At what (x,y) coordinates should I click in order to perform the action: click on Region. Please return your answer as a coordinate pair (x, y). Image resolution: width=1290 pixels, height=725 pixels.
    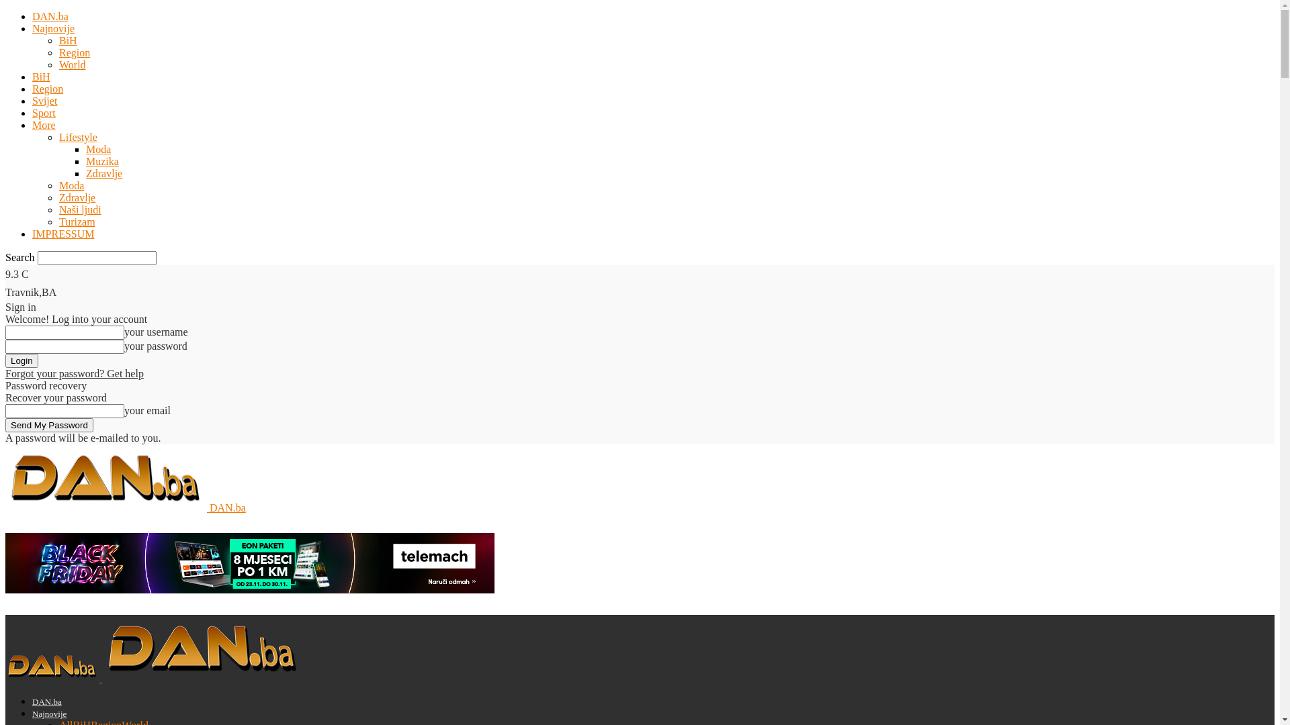
    Looking at the image, I should click on (75, 52).